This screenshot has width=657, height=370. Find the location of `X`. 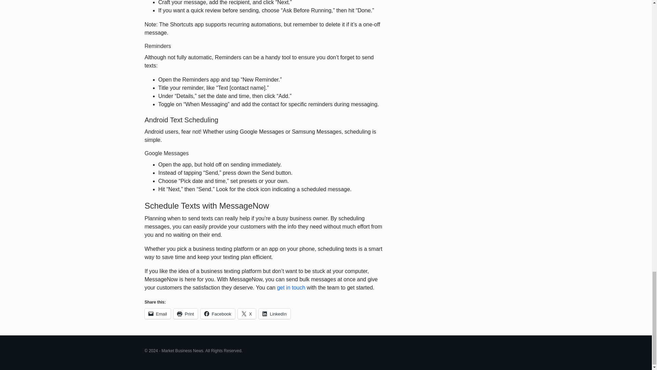

X is located at coordinates (247, 313).